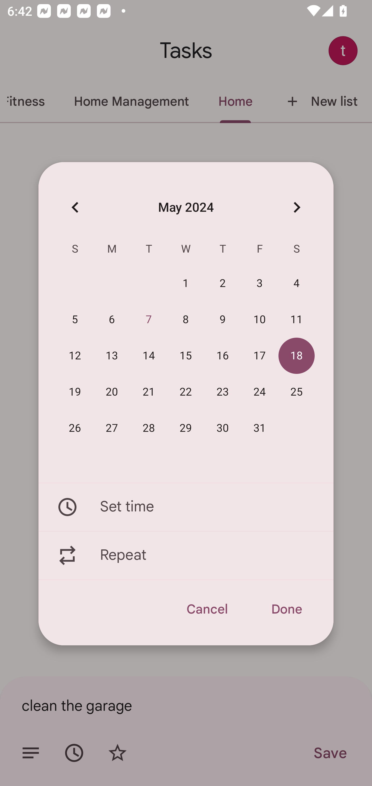 The width and height of the screenshot is (372, 786). What do you see at coordinates (223, 356) in the screenshot?
I see `16 16 May 2024` at bounding box center [223, 356].